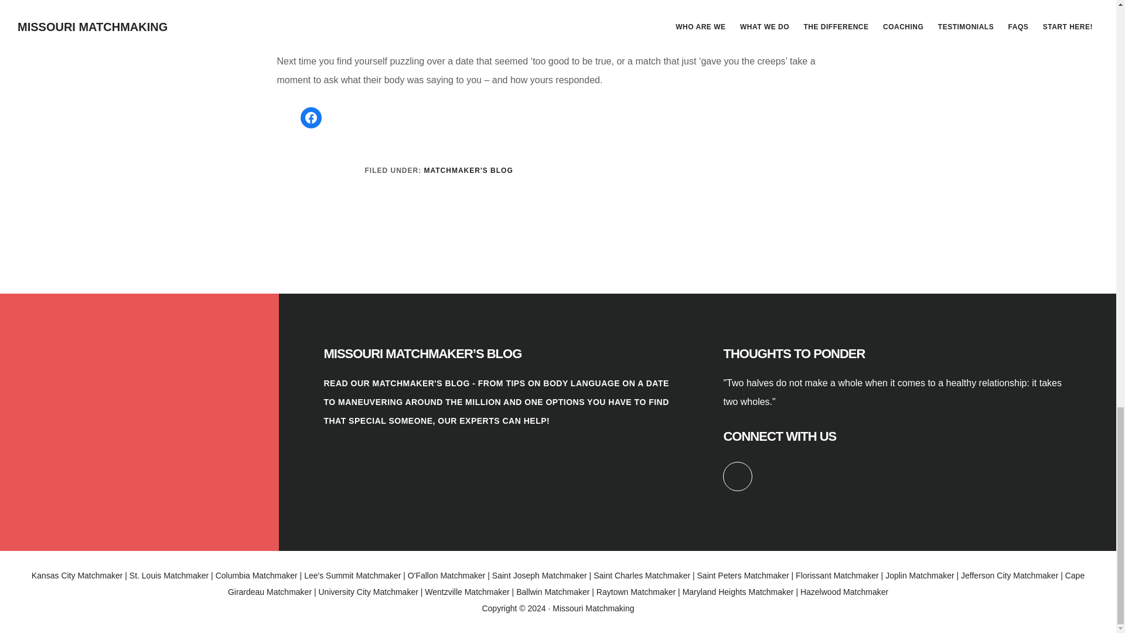  I want to click on Joplin Matchmaker, so click(920, 576).